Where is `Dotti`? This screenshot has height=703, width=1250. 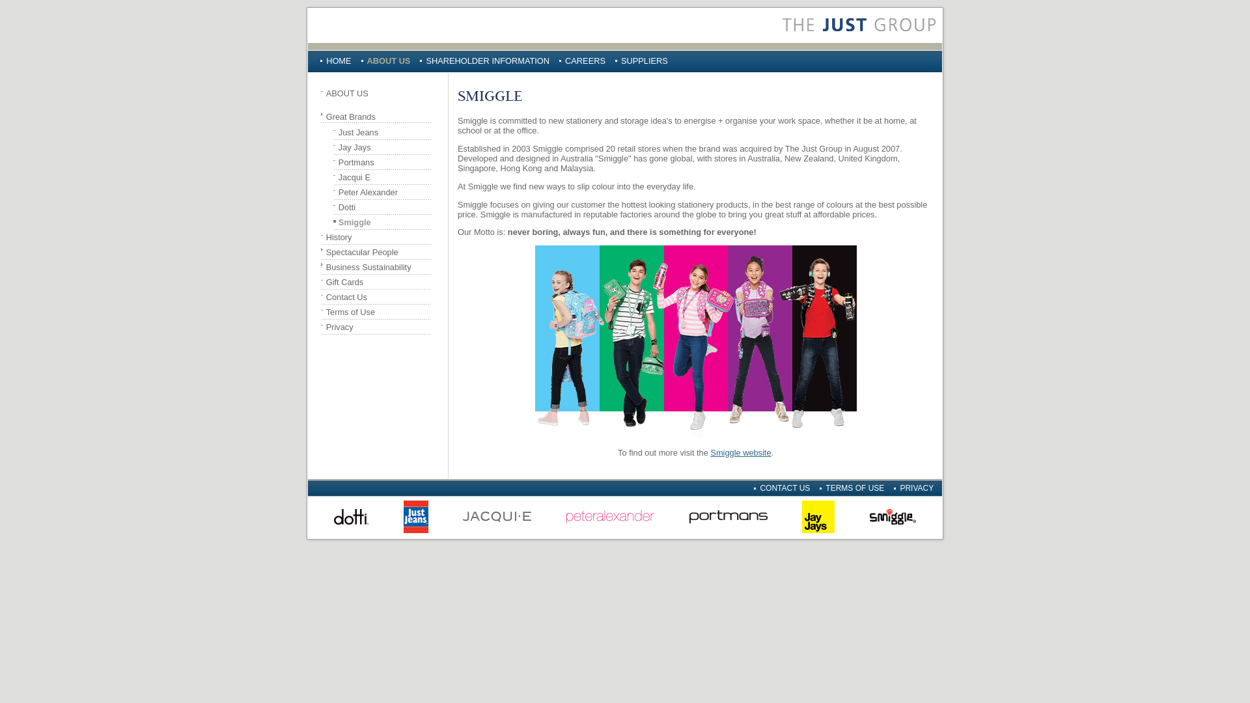 Dotti is located at coordinates (385, 207).